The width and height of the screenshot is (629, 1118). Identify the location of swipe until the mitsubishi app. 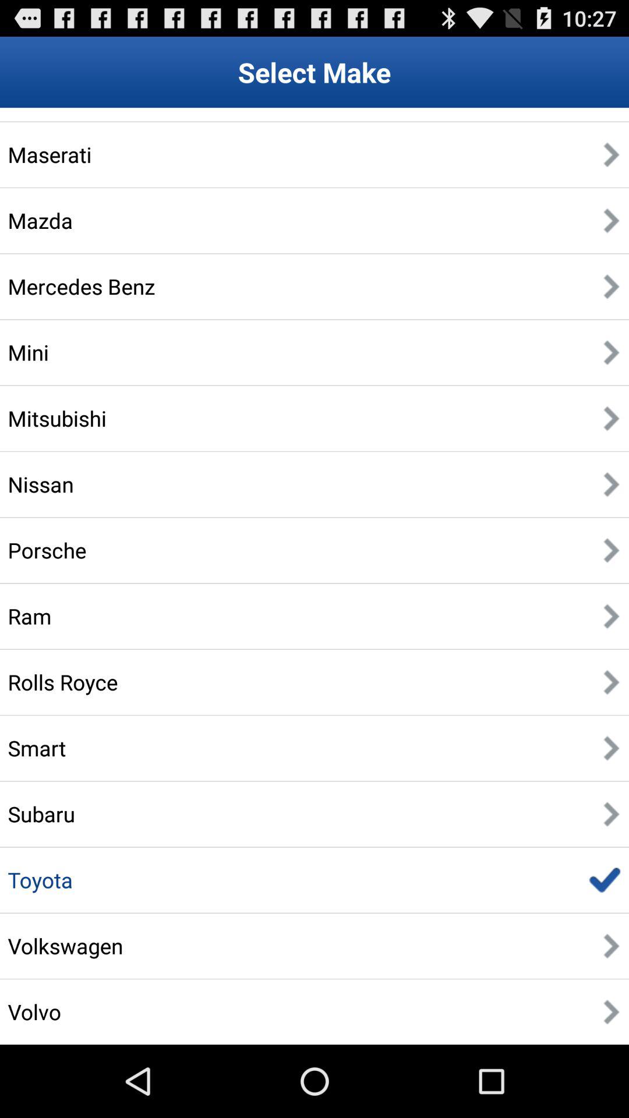
(57, 418).